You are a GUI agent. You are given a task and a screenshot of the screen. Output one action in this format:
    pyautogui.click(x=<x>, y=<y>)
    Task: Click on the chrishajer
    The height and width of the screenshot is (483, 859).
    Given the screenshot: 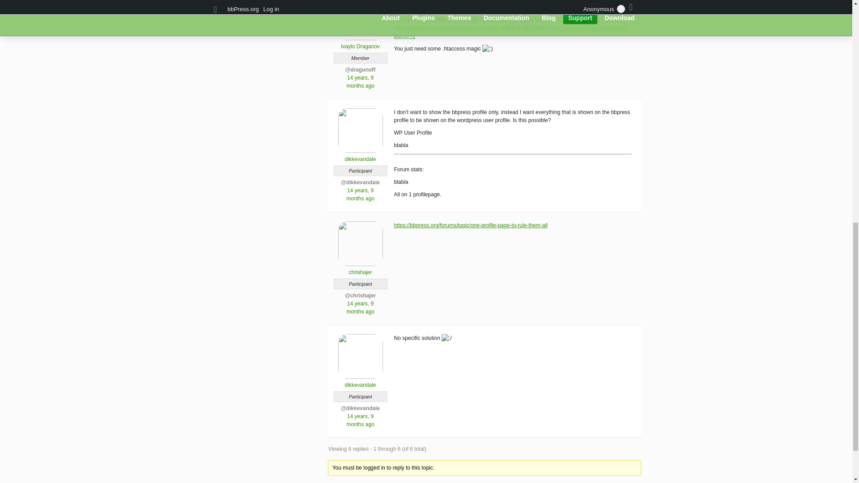 What is the action you would take?
    pyautogui.click(x=360, y=268)
    